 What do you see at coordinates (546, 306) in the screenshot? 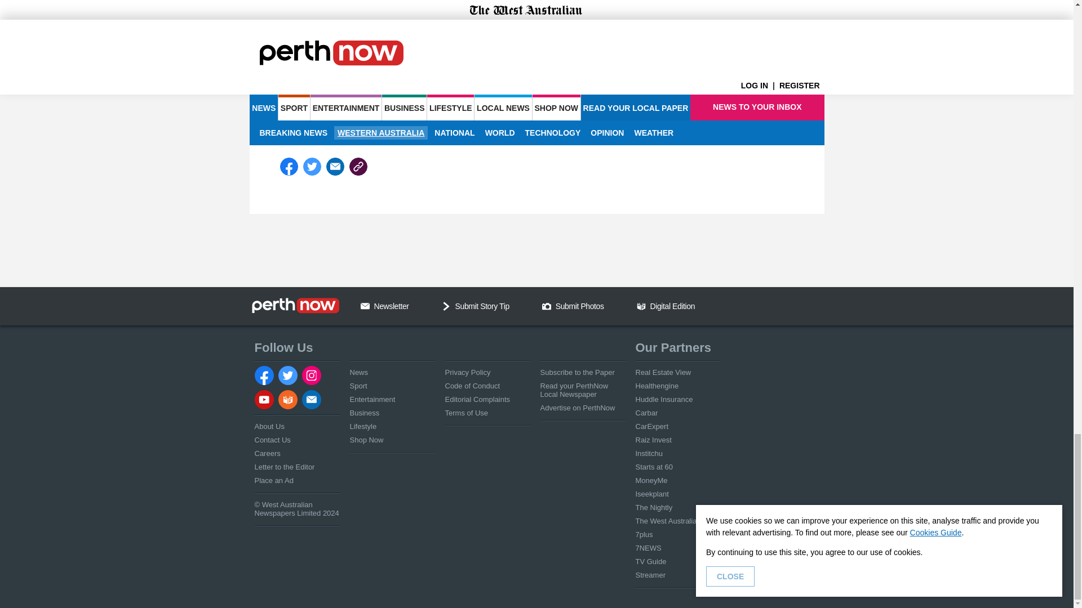
I see `Camera Icon` at bounding box center [546, 306].